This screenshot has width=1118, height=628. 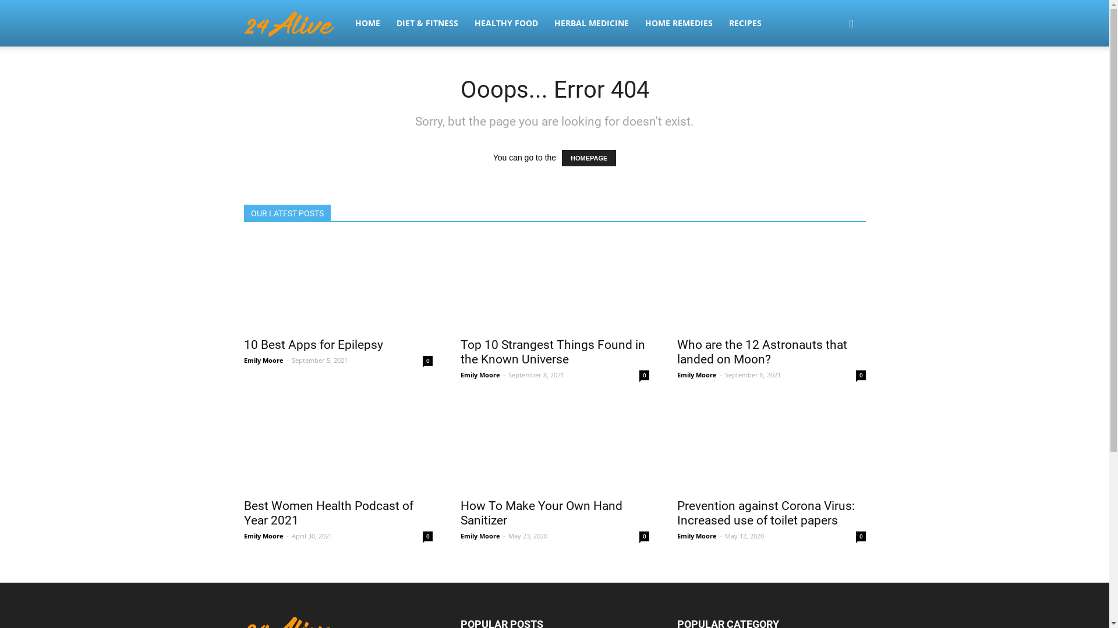 What do you see at coordinates (263, 536) in the screenshot?
I see `Emily Moore` at bounding box center [263, 536].